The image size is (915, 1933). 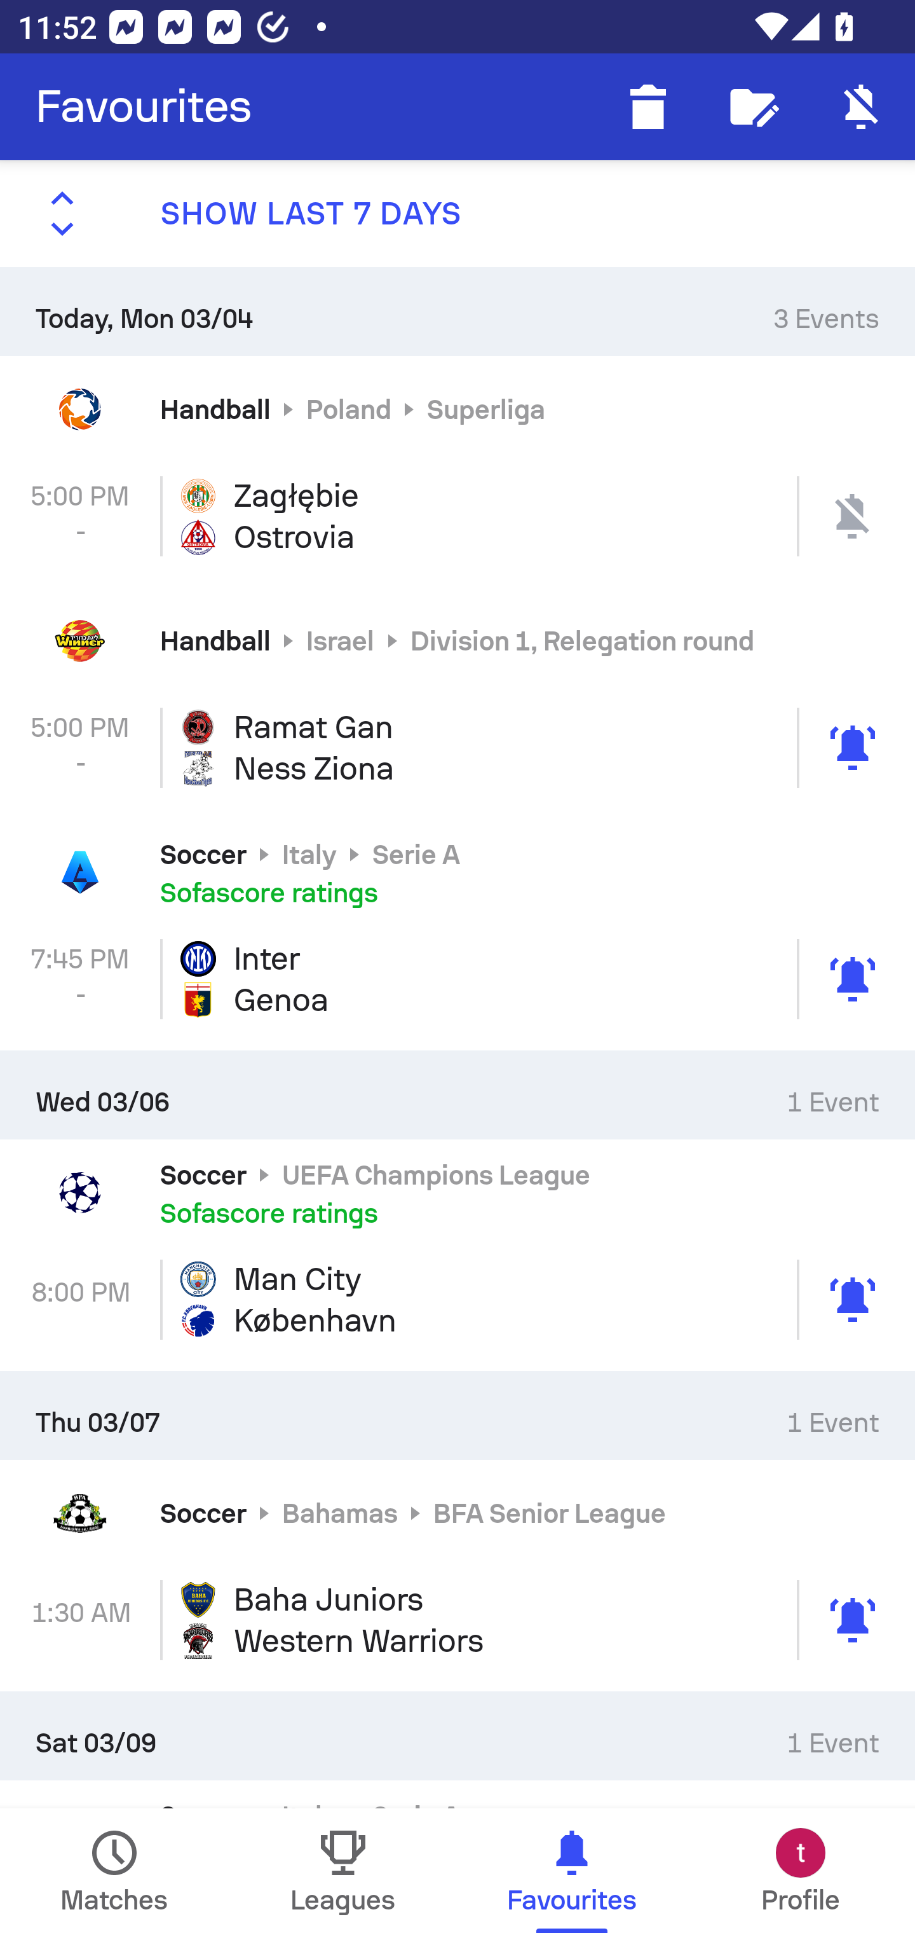 I want to click on Soccer UEFA Champions League Sofascore ratings, so click(x=457, y=1192).